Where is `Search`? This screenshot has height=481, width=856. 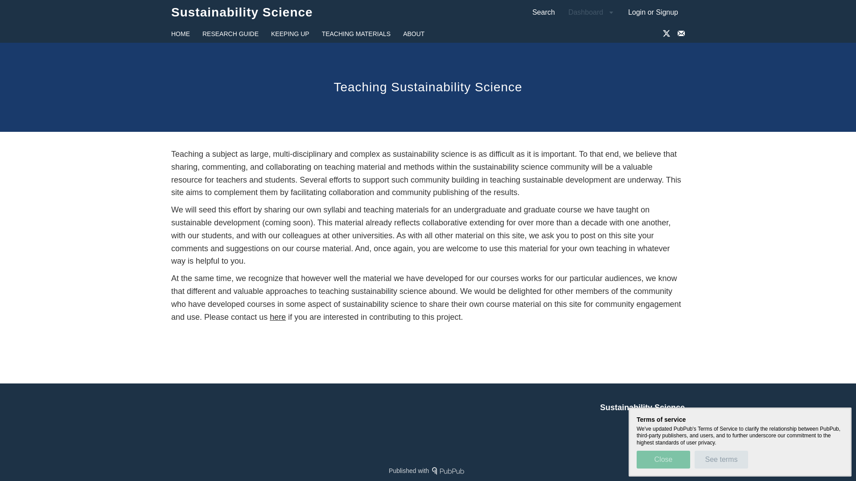
Search is located at coordinates (543, 12).